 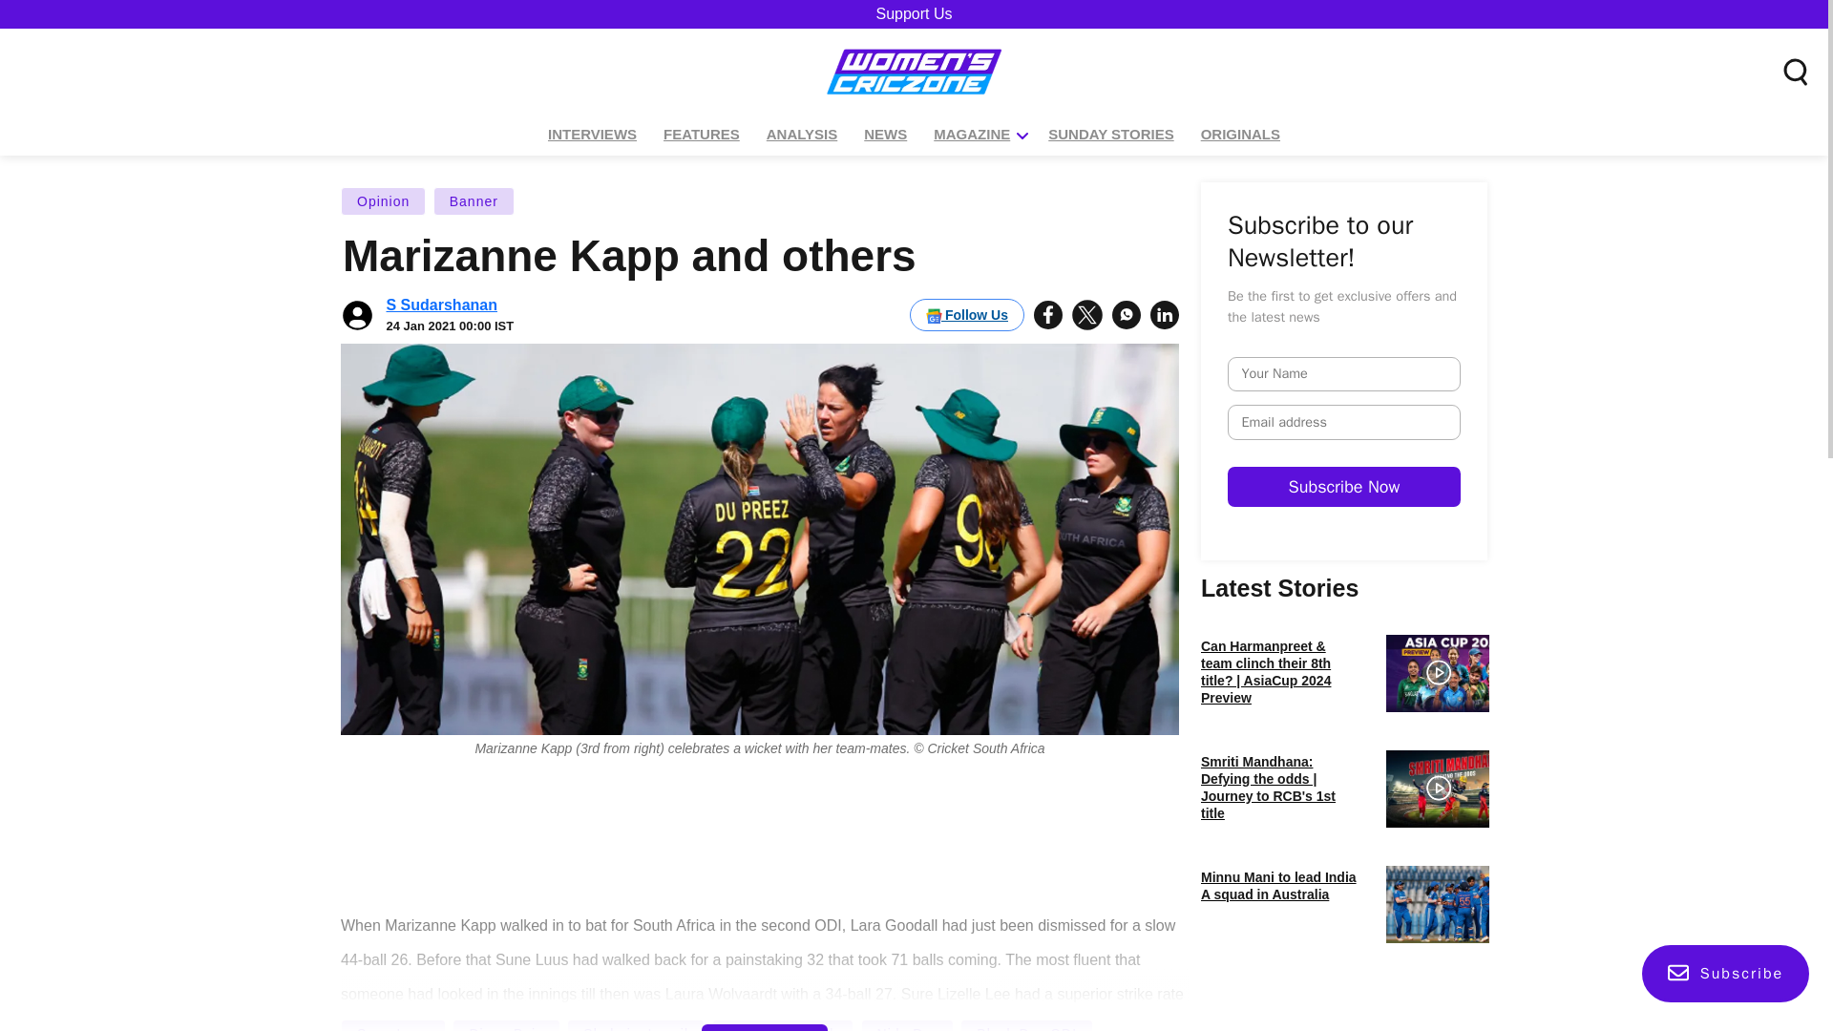 I want to click on NEWS, so click(x=885, y=135).